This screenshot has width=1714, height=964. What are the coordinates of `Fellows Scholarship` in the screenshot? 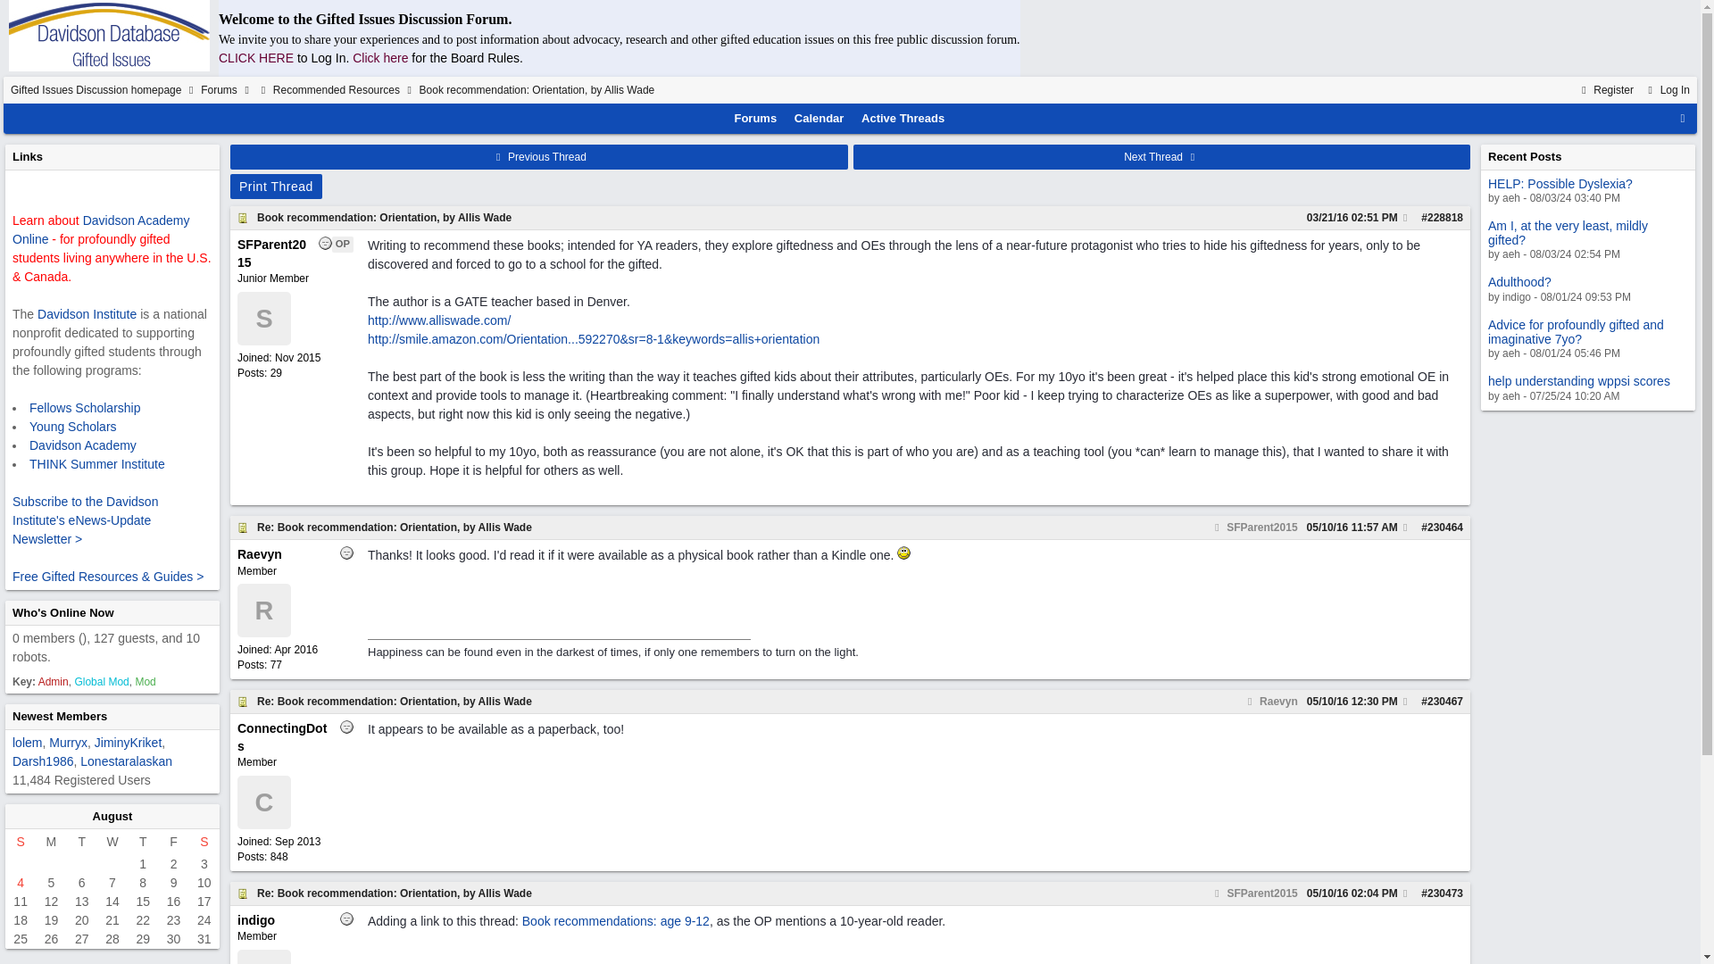 It's located at (84, 407).